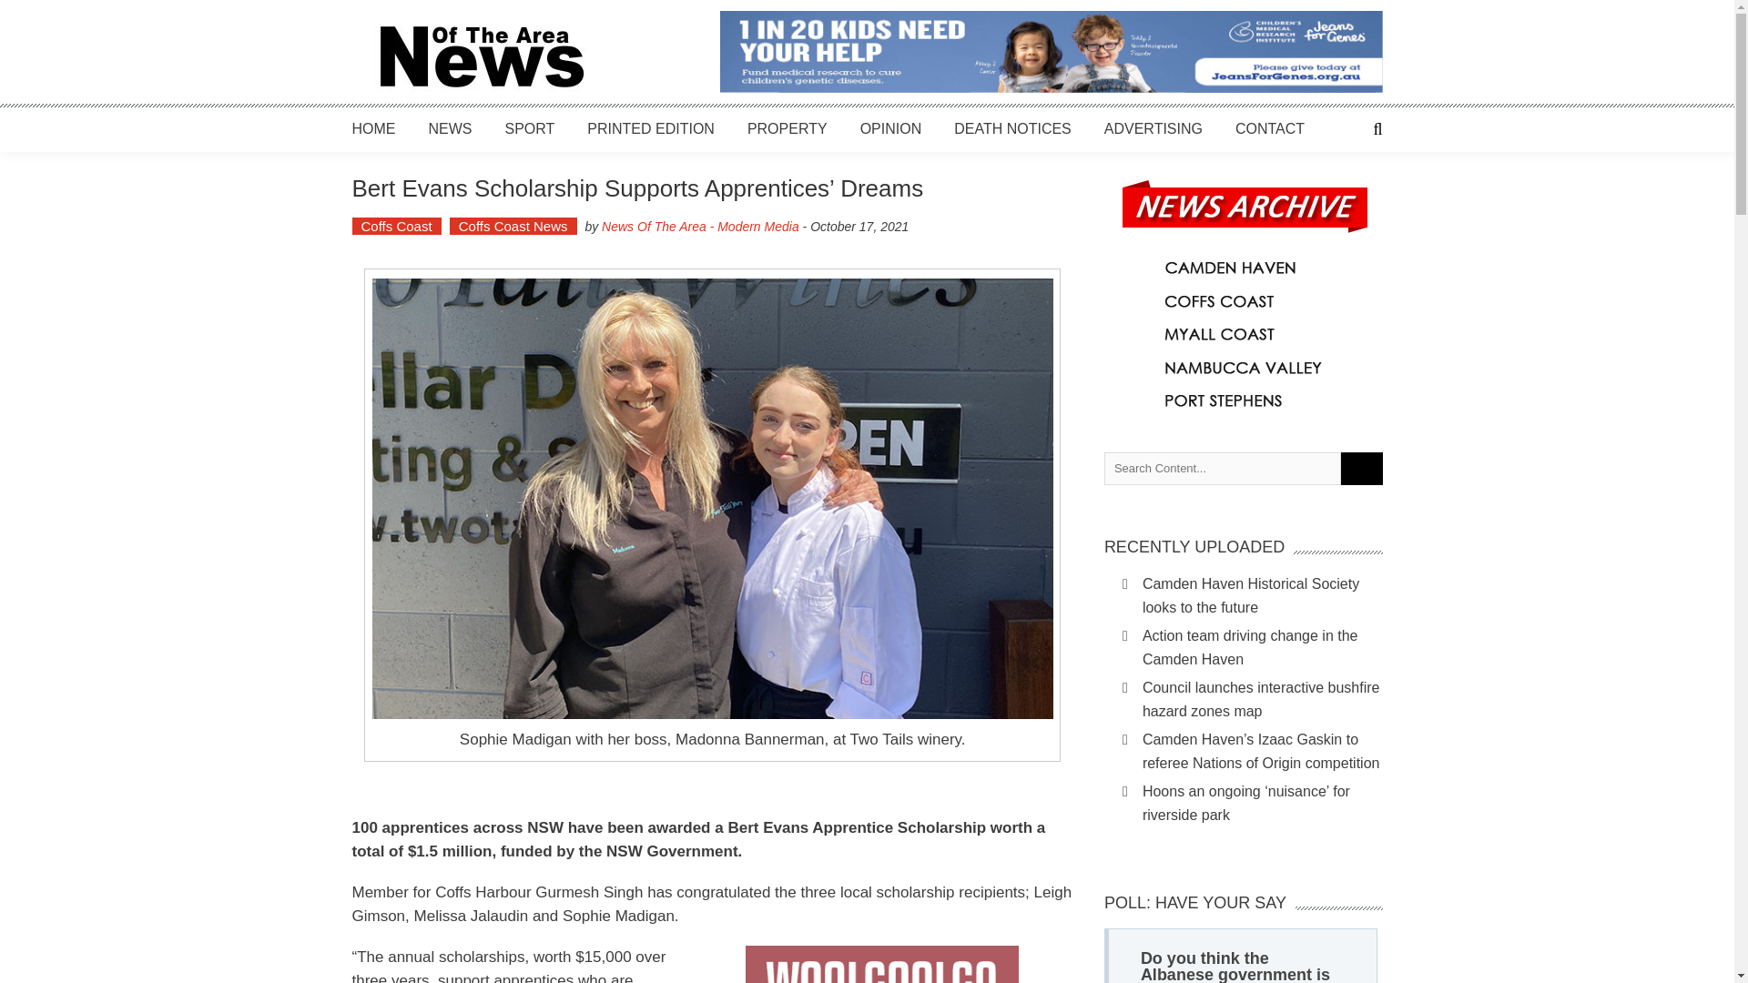  Describe the element at coordinates (372, 128) in the screenshot. I see `HOME` at that location.